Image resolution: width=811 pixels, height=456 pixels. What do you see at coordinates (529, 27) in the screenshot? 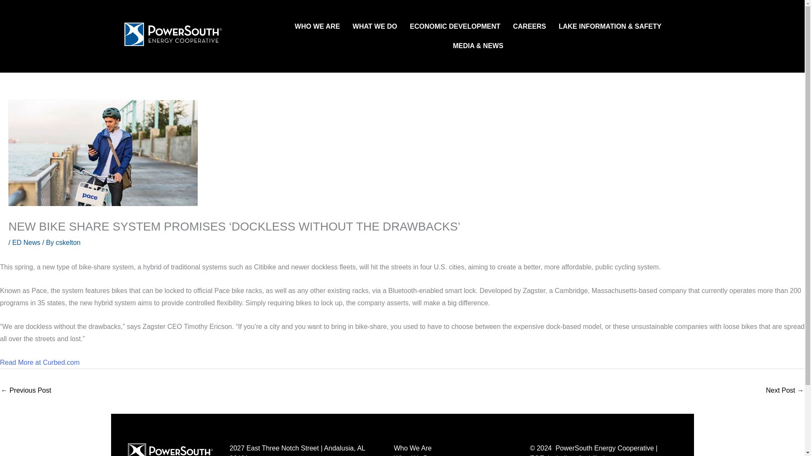
I see `CAREERS` at bounding box center [529, 27].